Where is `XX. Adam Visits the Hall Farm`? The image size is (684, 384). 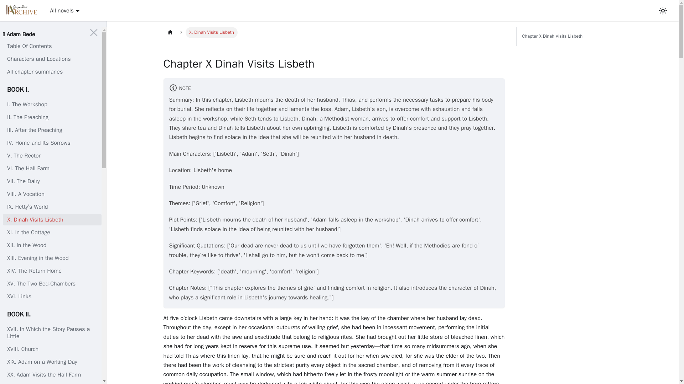 XX. Adam Visits the Hall Farm is located at coordinates (52, 375).